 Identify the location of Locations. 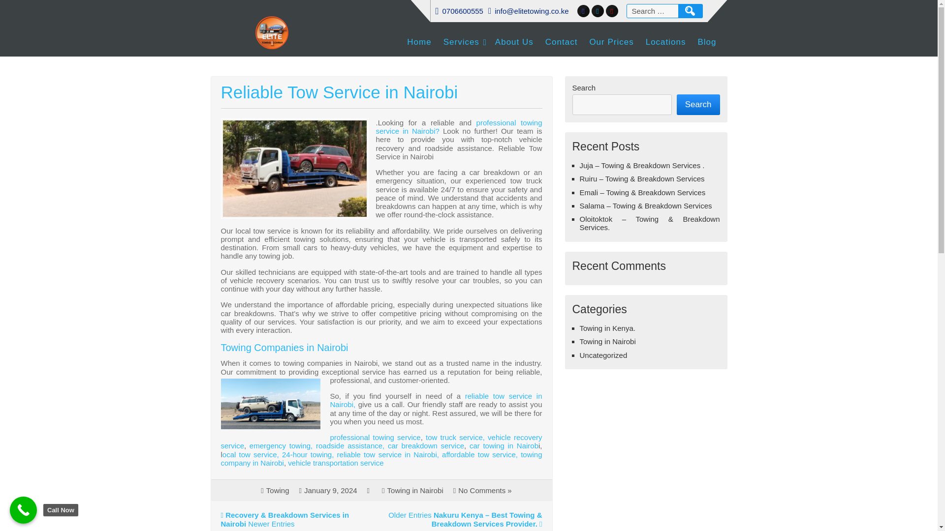
(666, 43).